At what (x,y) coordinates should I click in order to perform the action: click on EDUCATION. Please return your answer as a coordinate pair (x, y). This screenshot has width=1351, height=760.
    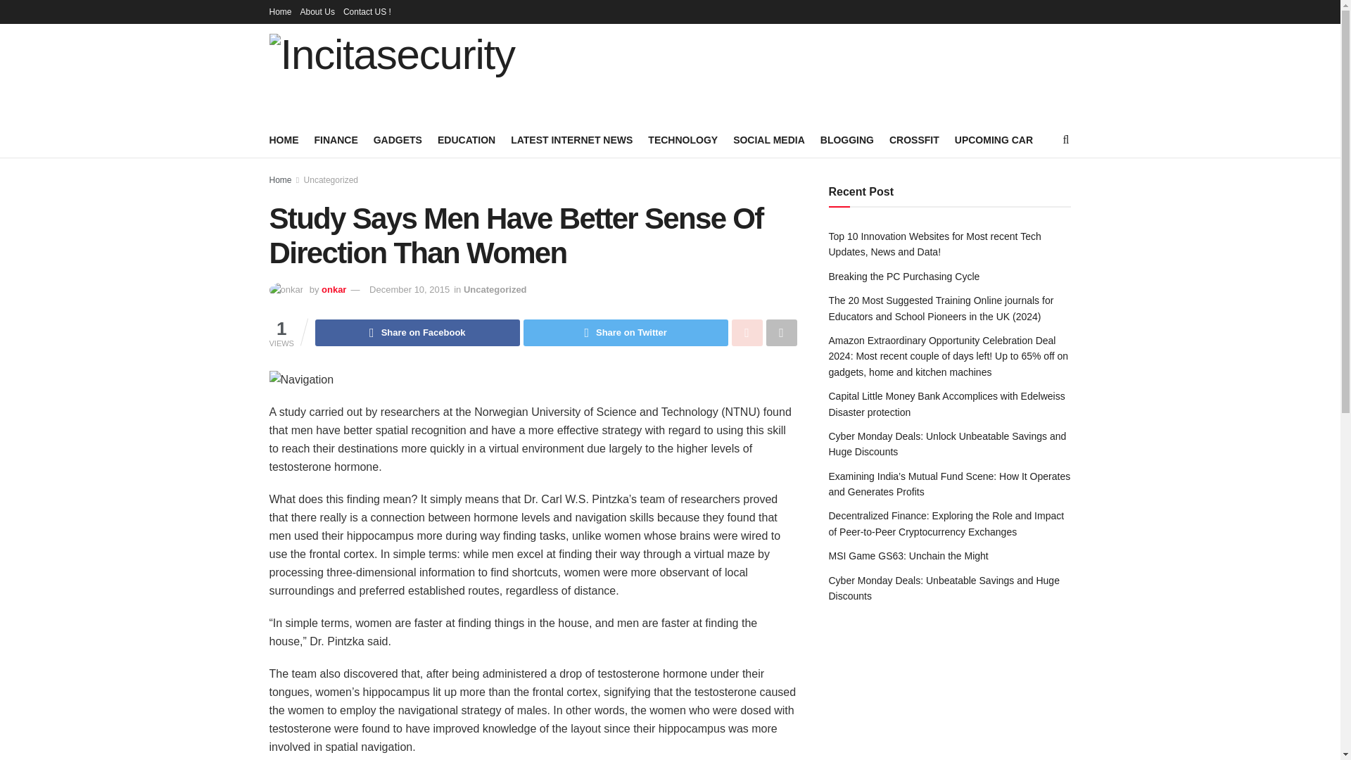
    Looking at the image, I should click on (467, 139).